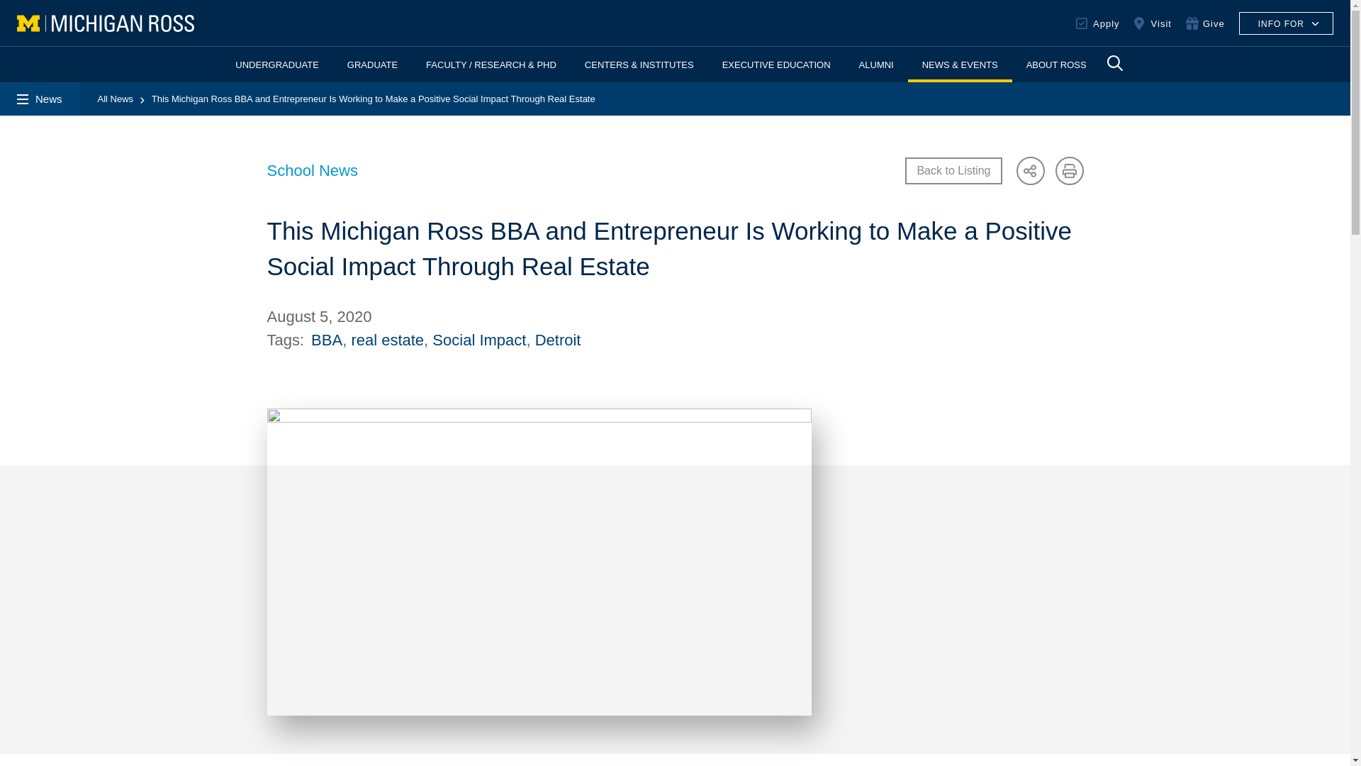 This screenshot has width=1361, height=766. Describe the element at coordinates (1098, 23) in the screenshot. I see `Apply` at that location.